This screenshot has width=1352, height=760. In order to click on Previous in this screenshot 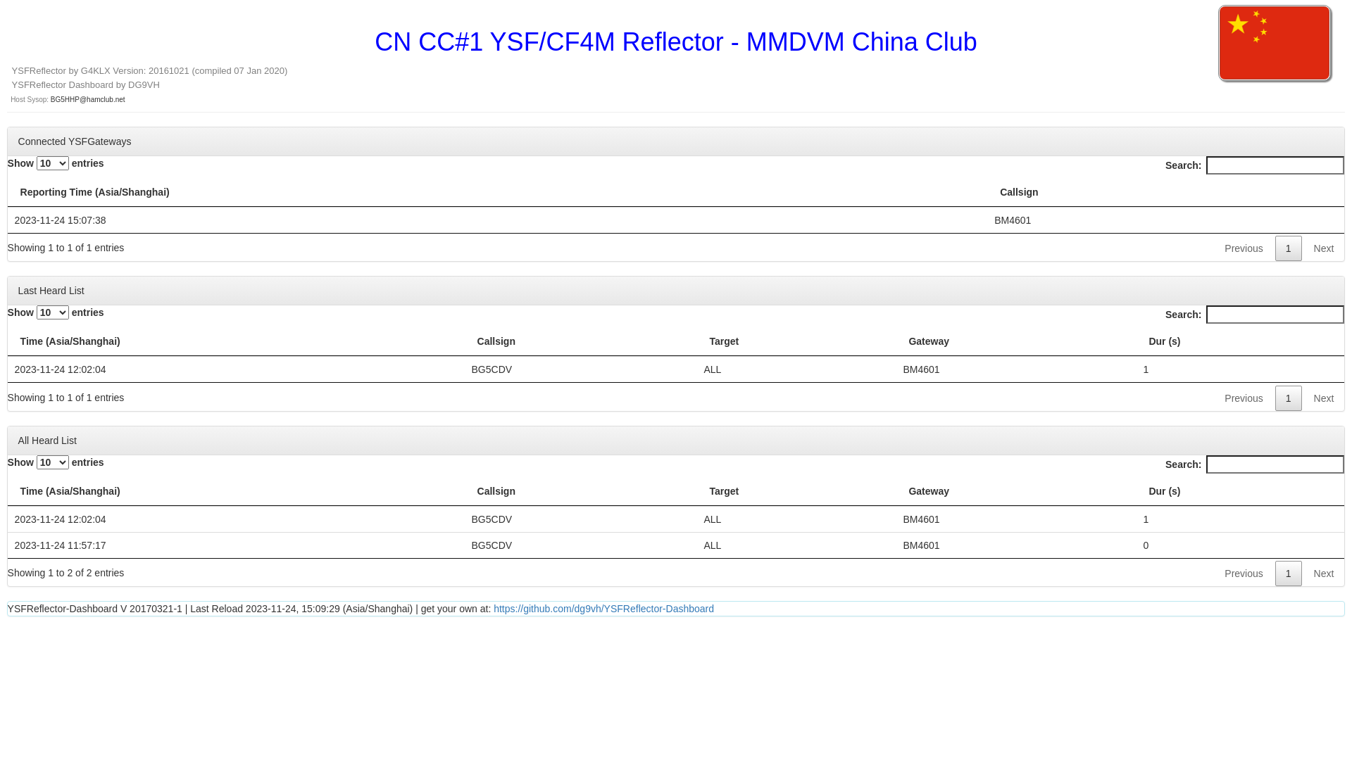, I will do `click(1244, 574)`.